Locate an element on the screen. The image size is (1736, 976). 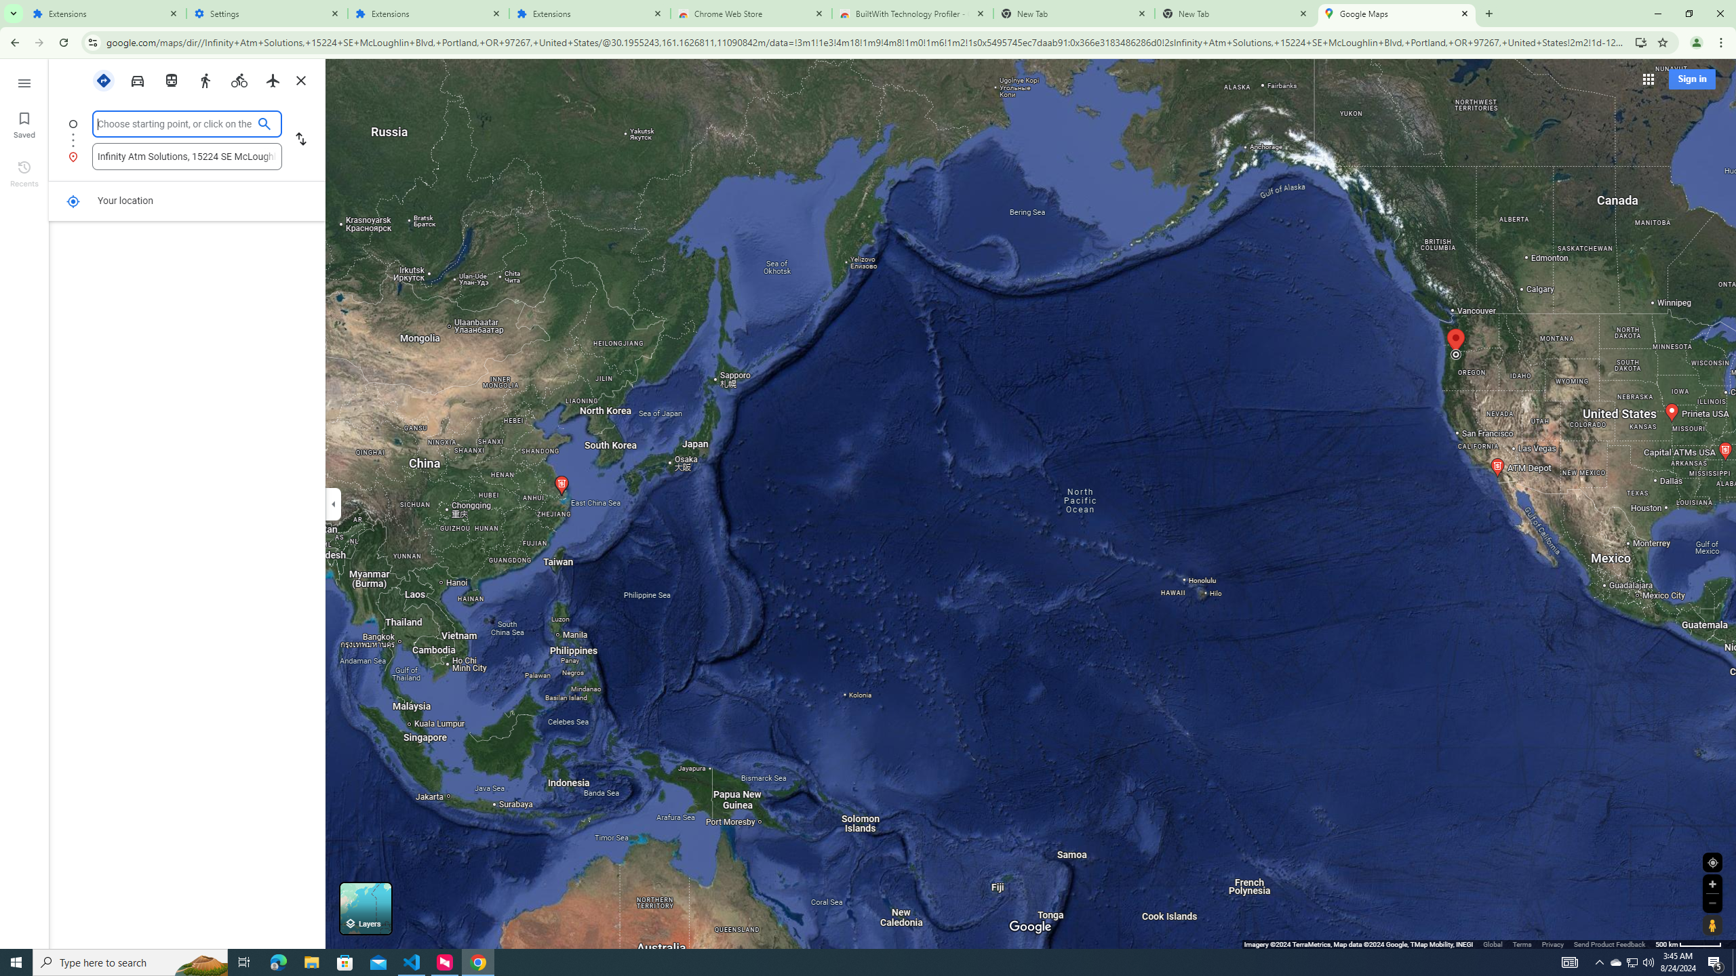
Layers is located at coordinates (365, 908).